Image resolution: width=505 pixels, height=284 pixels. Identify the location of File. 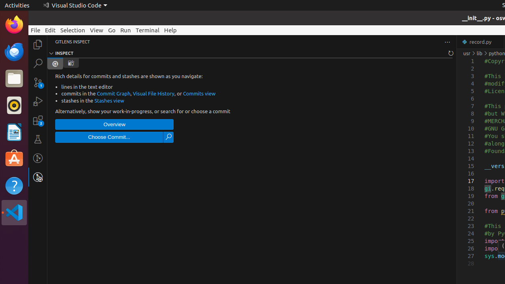
(36, 30).